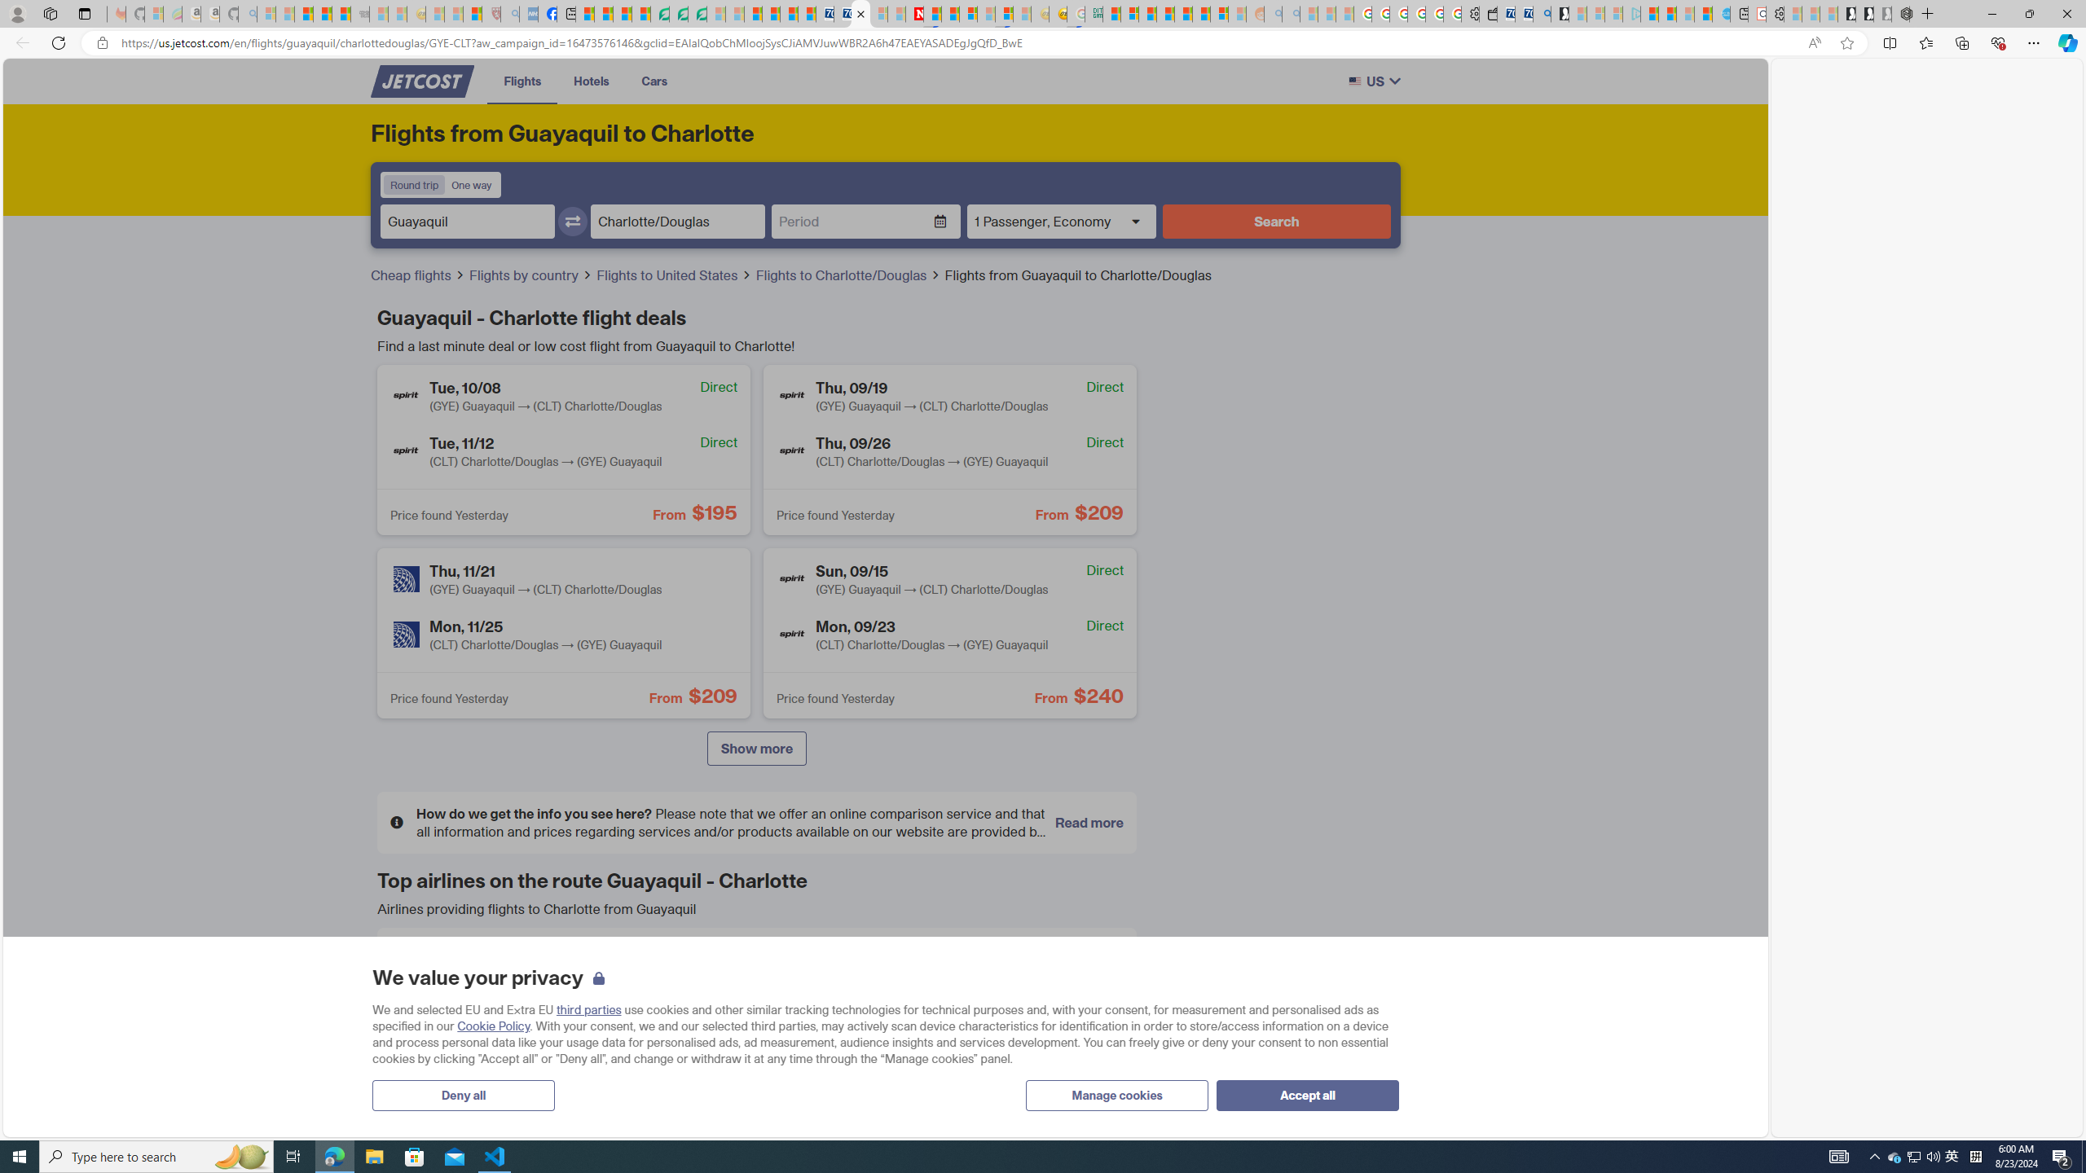 The height and width of the screenshot is (1173, 2086). Describe the element at coordinates (723, 894) in the screenshot. I see `Terms and Conditions` at that location.